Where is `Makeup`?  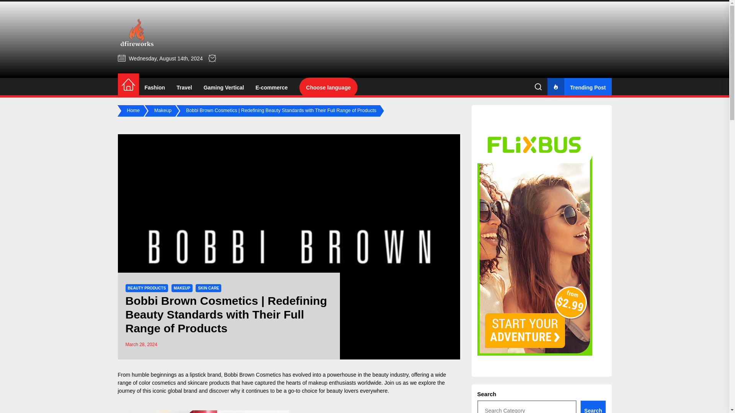
Makeup is located at coordinates (164, 111).